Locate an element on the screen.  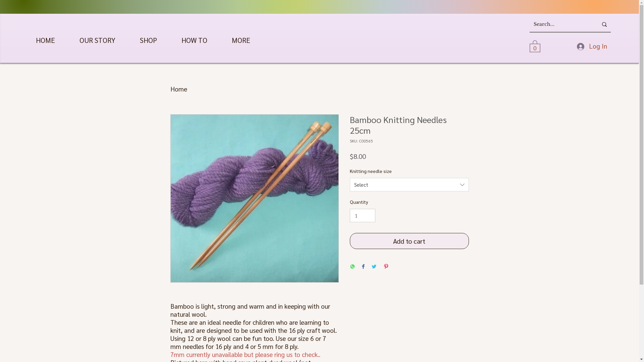
Add to cart is located at coordinates (409, 241).